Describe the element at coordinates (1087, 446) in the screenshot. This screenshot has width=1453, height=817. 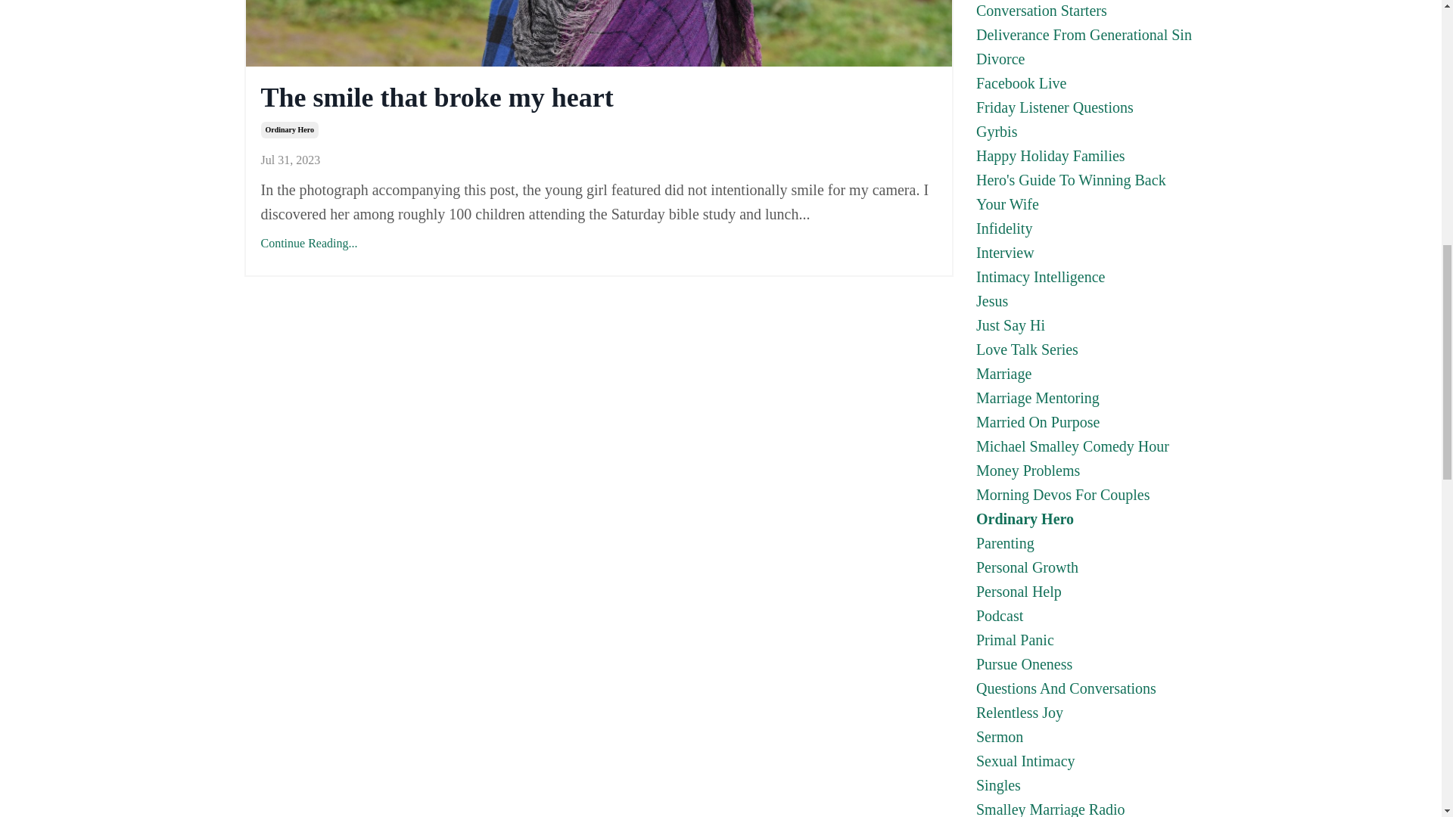
I see `Michael Smalley Comedy Hour` at that location.